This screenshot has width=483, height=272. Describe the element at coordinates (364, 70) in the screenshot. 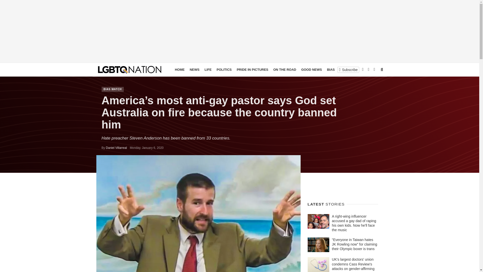

I see `COMMENTARY` at that location.